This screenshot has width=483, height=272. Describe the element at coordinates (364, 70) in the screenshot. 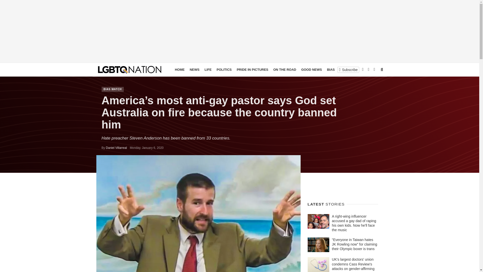

I see `COMMENTARY` at that location.